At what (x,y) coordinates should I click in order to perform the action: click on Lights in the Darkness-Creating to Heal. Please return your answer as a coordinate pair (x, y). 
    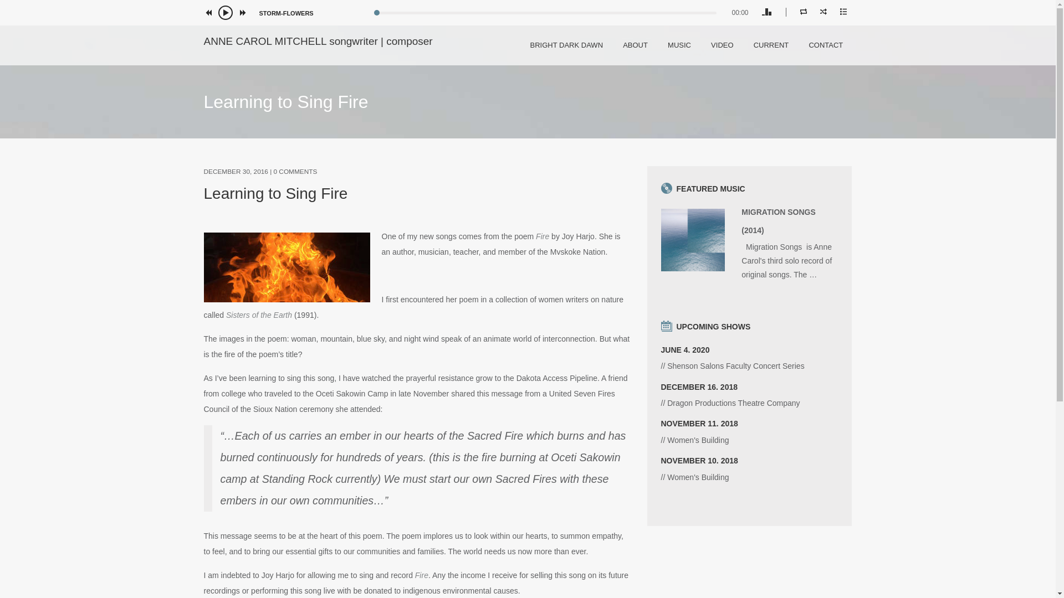
    Looking at the image, I should click on (749, 393).